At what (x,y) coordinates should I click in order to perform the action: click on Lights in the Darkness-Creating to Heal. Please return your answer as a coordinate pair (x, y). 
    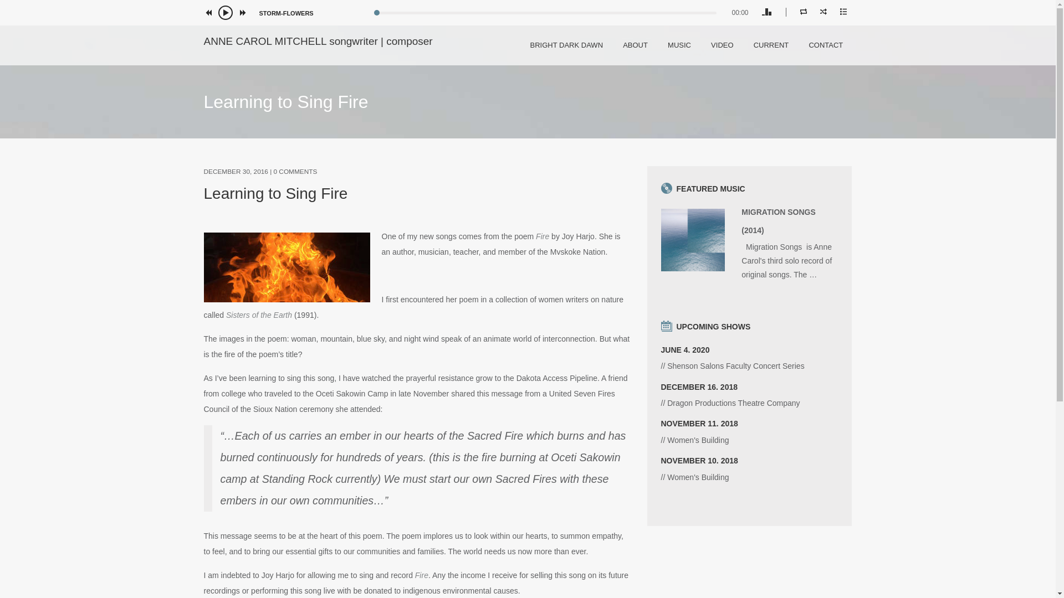
    Looking at the image, I should click on (749, 393).